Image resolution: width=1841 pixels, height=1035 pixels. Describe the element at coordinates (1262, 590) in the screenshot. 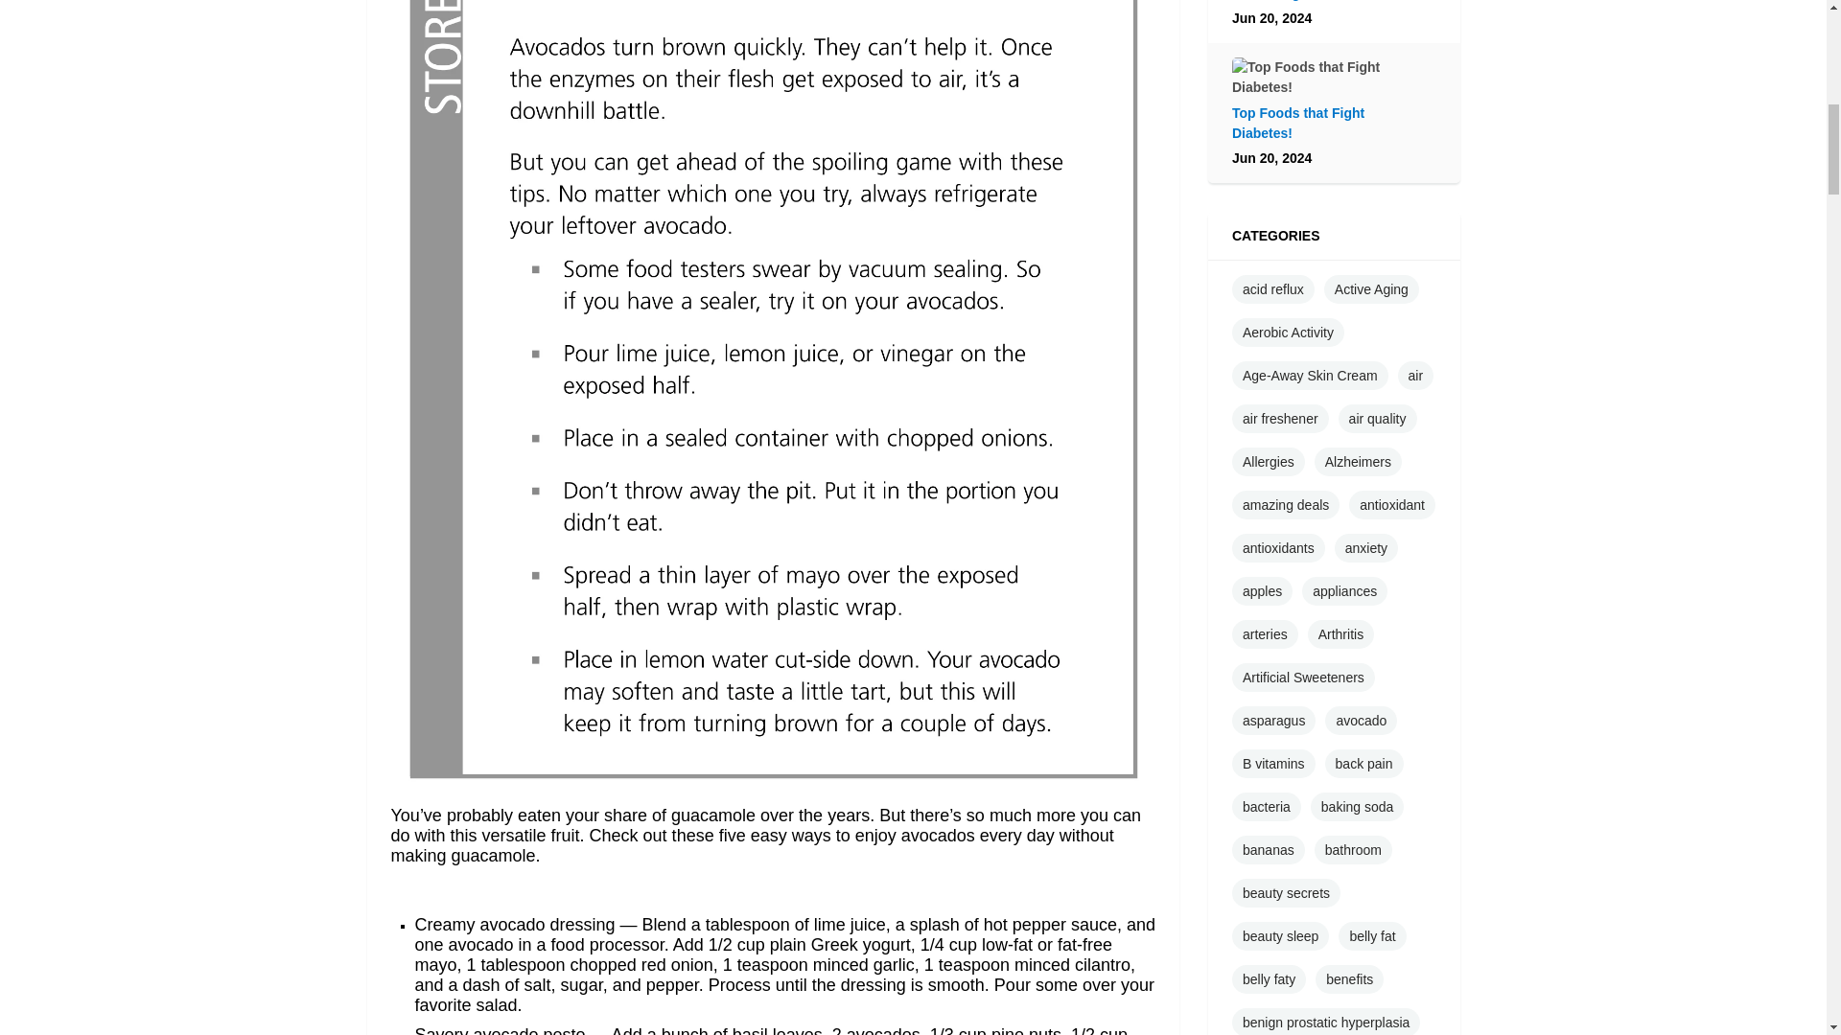

I see `Show articles tagged apples` at that location.